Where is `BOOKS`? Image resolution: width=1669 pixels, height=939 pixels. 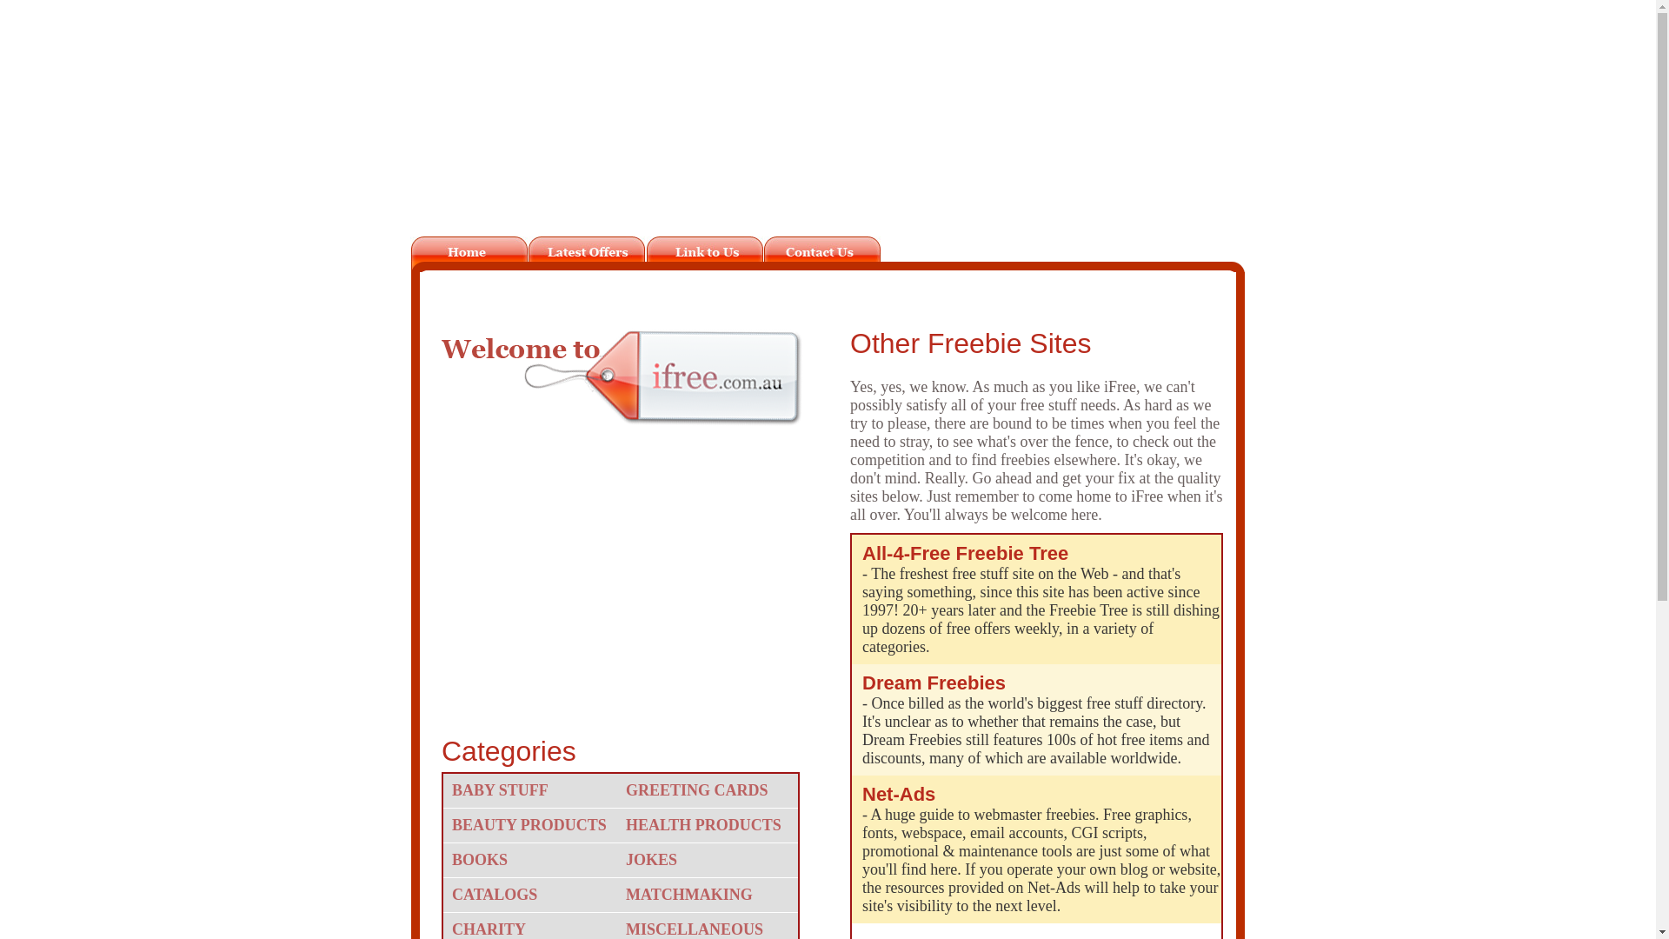 BOOKS is located at coordinates (535, 861).